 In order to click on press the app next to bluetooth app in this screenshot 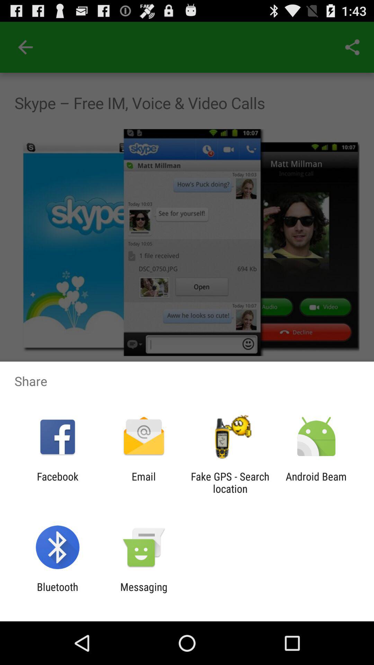, I will do `click(144, 593)`.